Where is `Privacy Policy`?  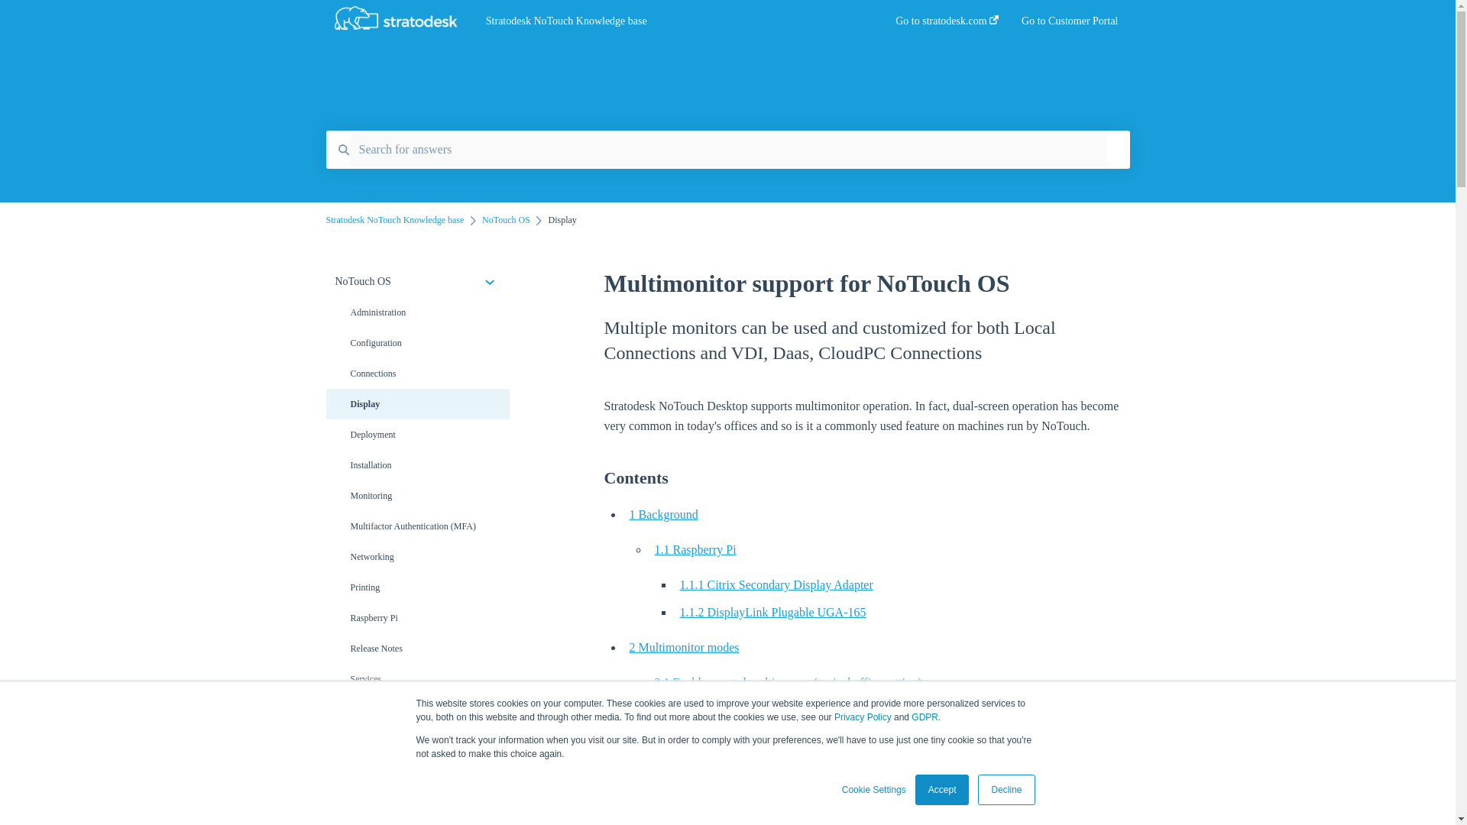
Privacy Policy is located at coordinates (863, 717).